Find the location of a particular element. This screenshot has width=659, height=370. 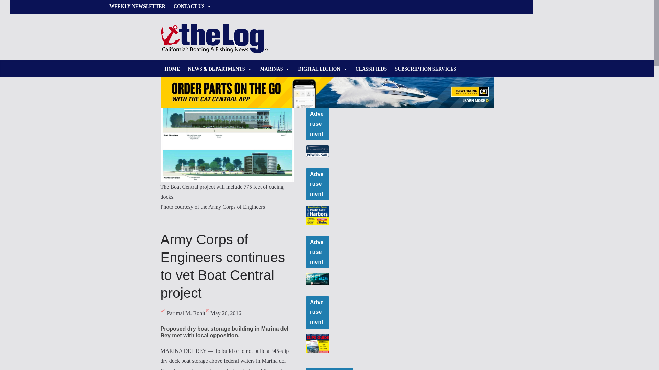

MARINAS is located at coordinates (275, 69).